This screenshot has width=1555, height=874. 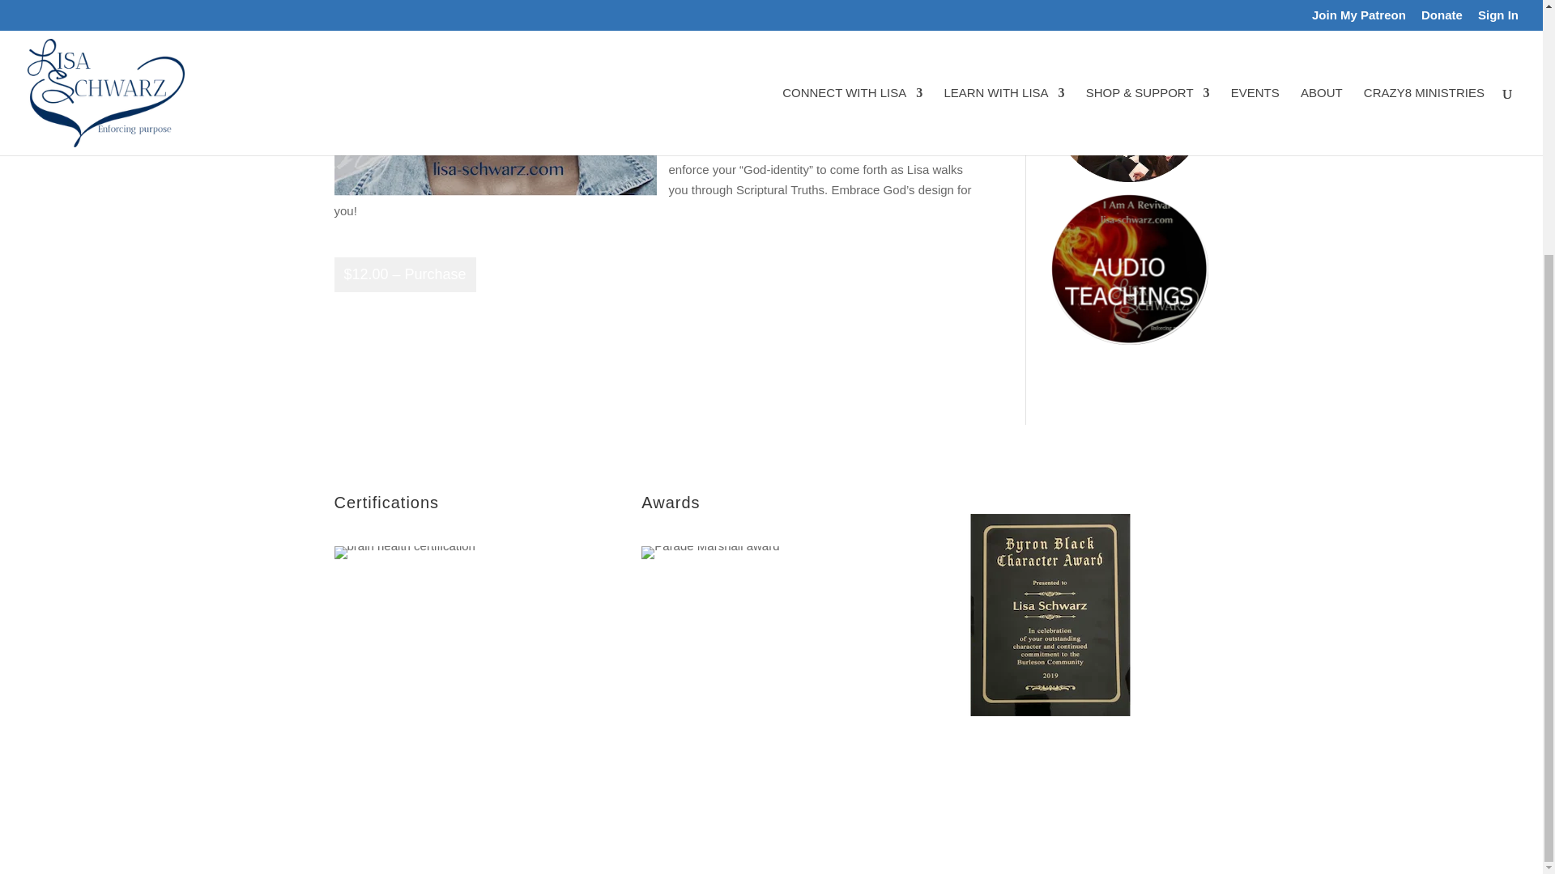 What do you see at coordinates (632, 775) in the screenshot?
I see `Contact Lisa` at bounding box center [632, 775].